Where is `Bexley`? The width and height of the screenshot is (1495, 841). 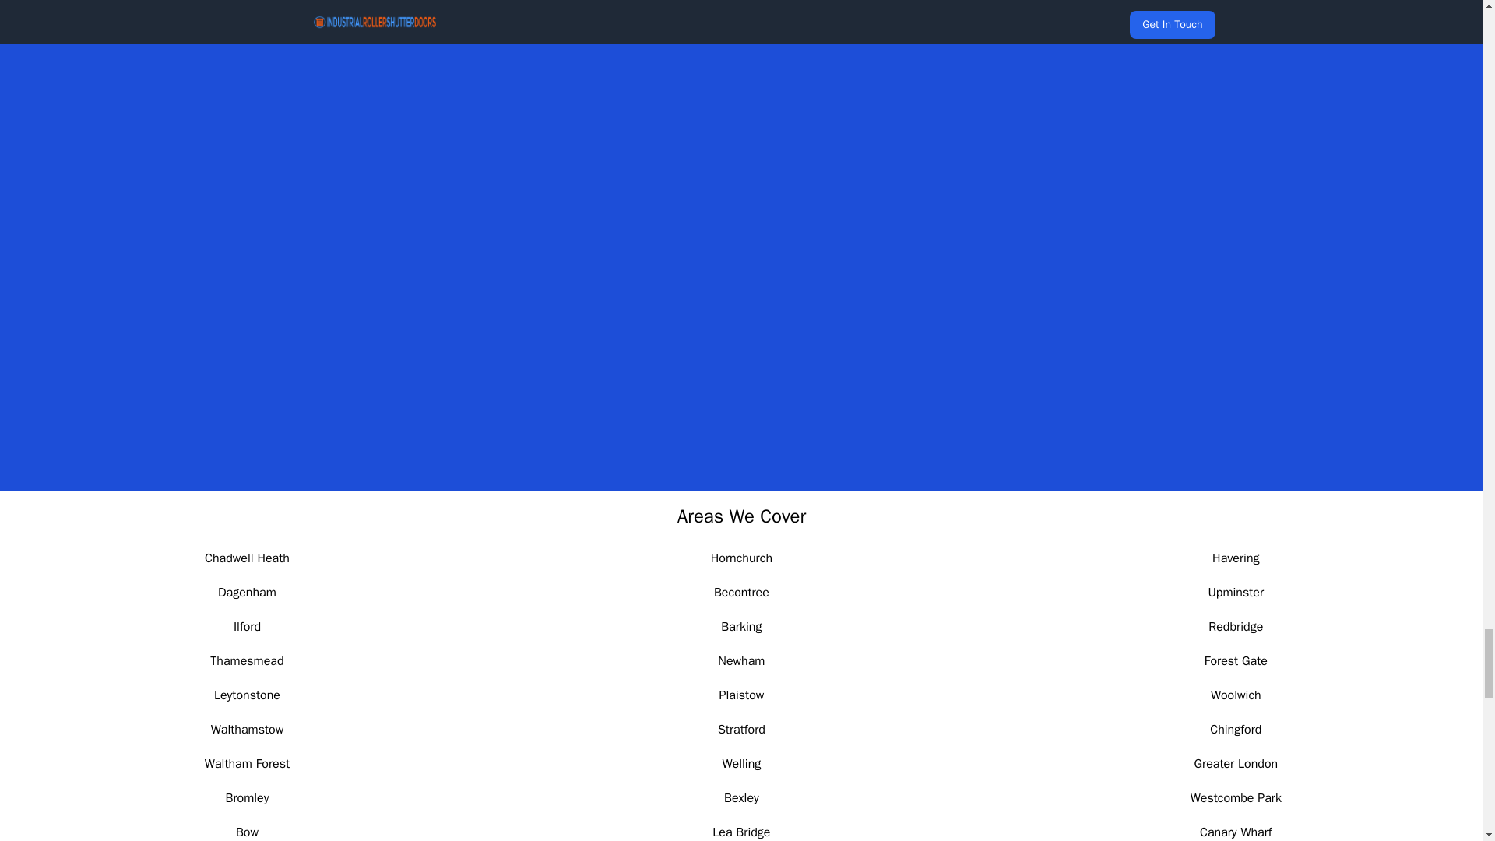
Bexley is located at coordinates (741, 797).